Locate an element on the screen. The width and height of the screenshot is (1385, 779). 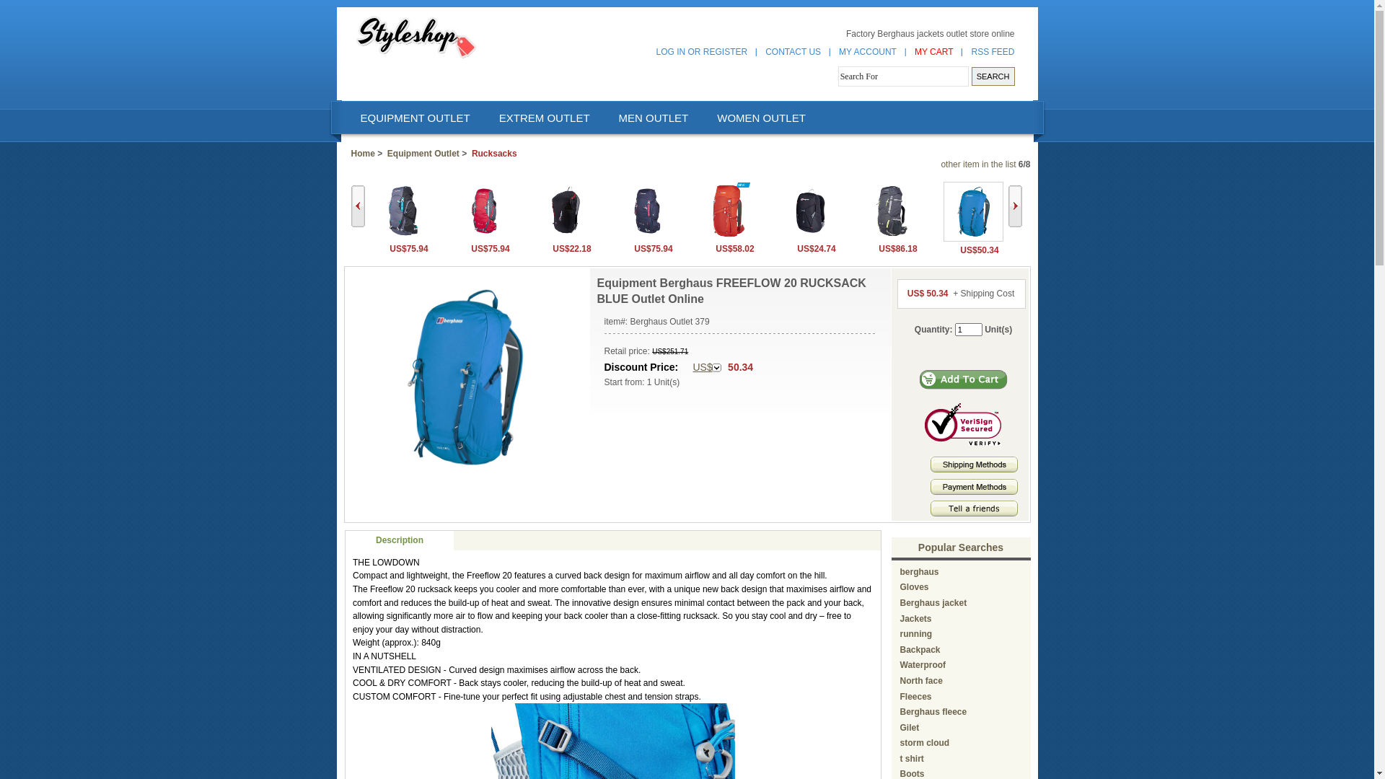
Equipment Berghaus FREEFLOW 20 RUCKSACK BLUE Outlet Online is located at coordinates (974, 239).